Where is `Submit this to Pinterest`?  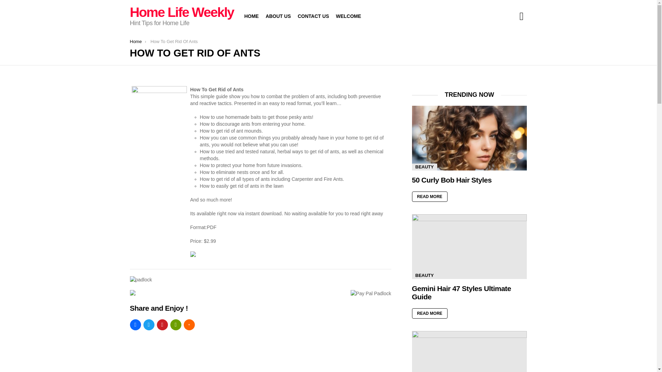
Submit this to Pinterest is located at coordinates (162, 324).